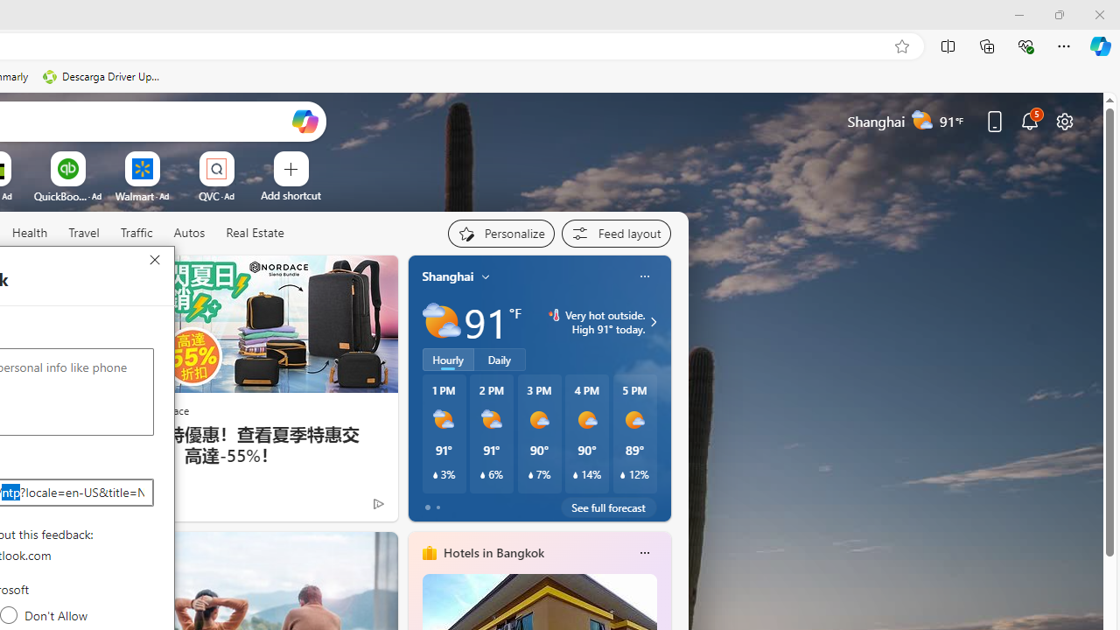 Image resolution: width=1120 pixels, height=630 pixels. What do you see at coordinates (486, 276) in the screenshot?
I see `My location` at bounding box center [486, 276].